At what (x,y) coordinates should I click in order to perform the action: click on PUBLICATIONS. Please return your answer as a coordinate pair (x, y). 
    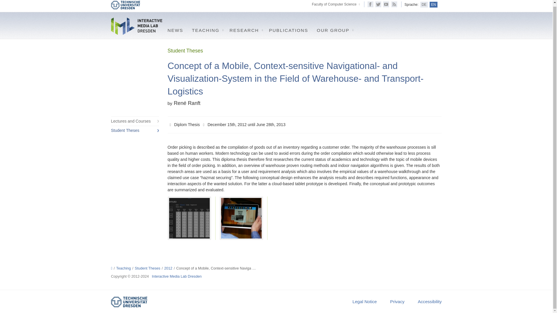
    Looking at the image, I should click on (288, 29).